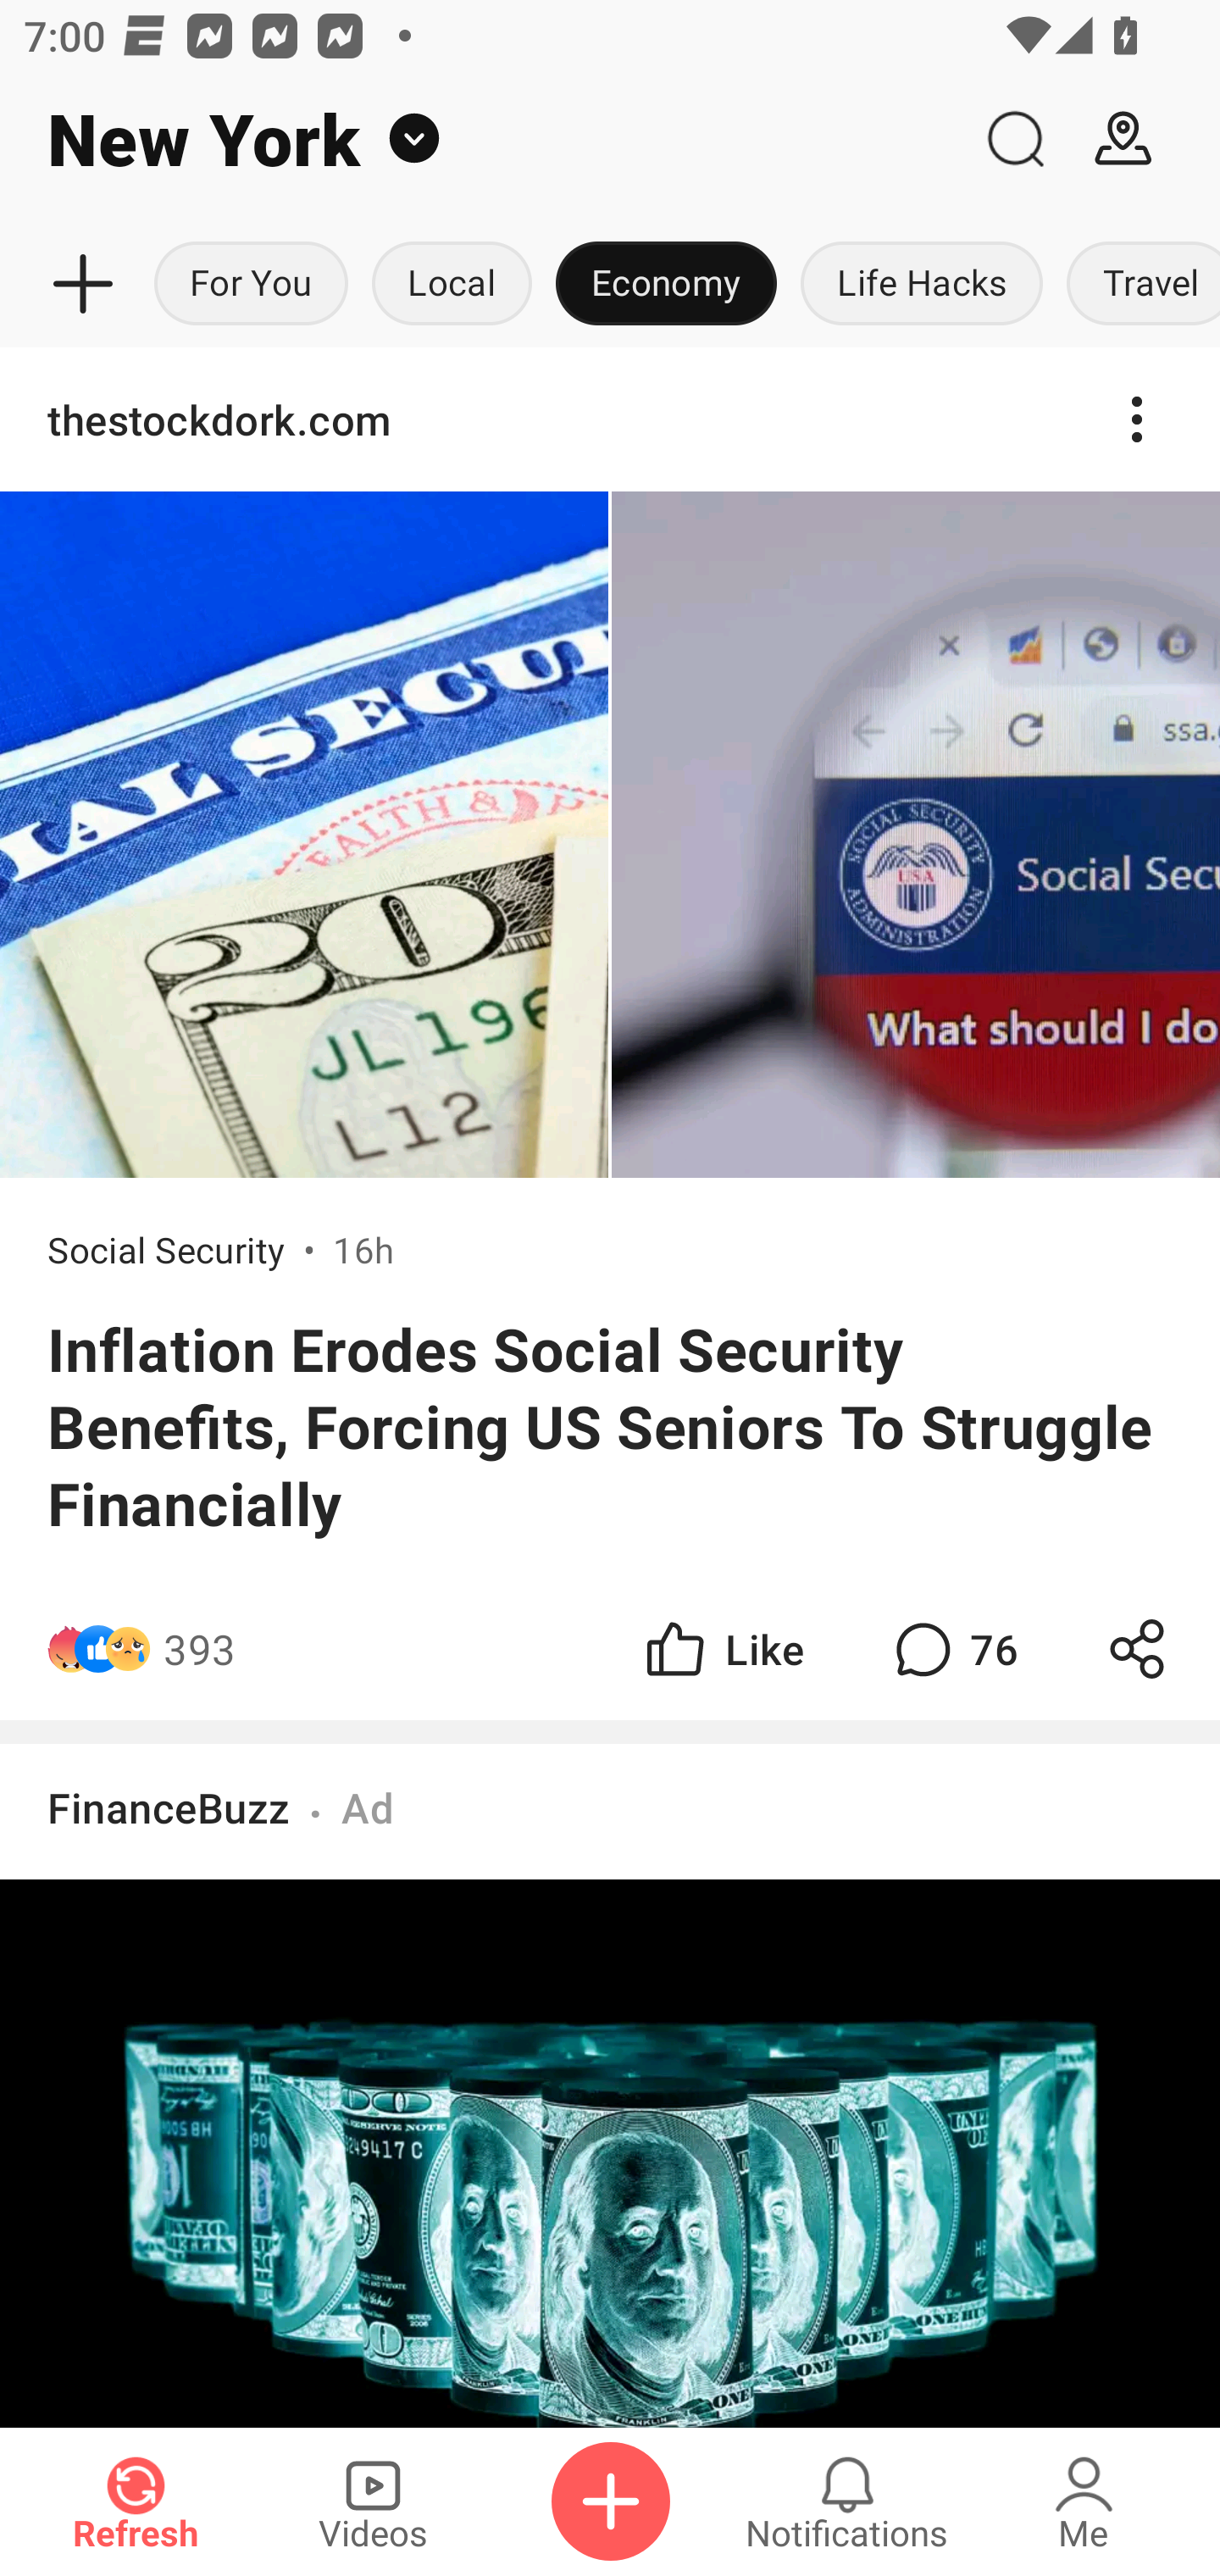 The height and width of the screenshot is (2576, 1220). Describe the element at coordinates (722, 1648) in the screenshot. I see `Like` at that location.